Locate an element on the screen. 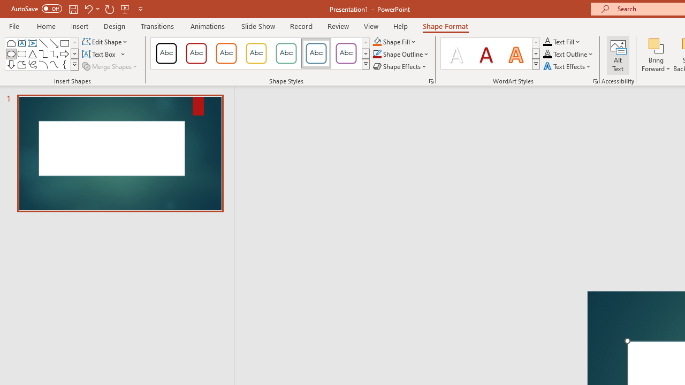 Image resolution: width=685 pixels, height=385 pixels. Format Object... is located at coordinates (431, 81).